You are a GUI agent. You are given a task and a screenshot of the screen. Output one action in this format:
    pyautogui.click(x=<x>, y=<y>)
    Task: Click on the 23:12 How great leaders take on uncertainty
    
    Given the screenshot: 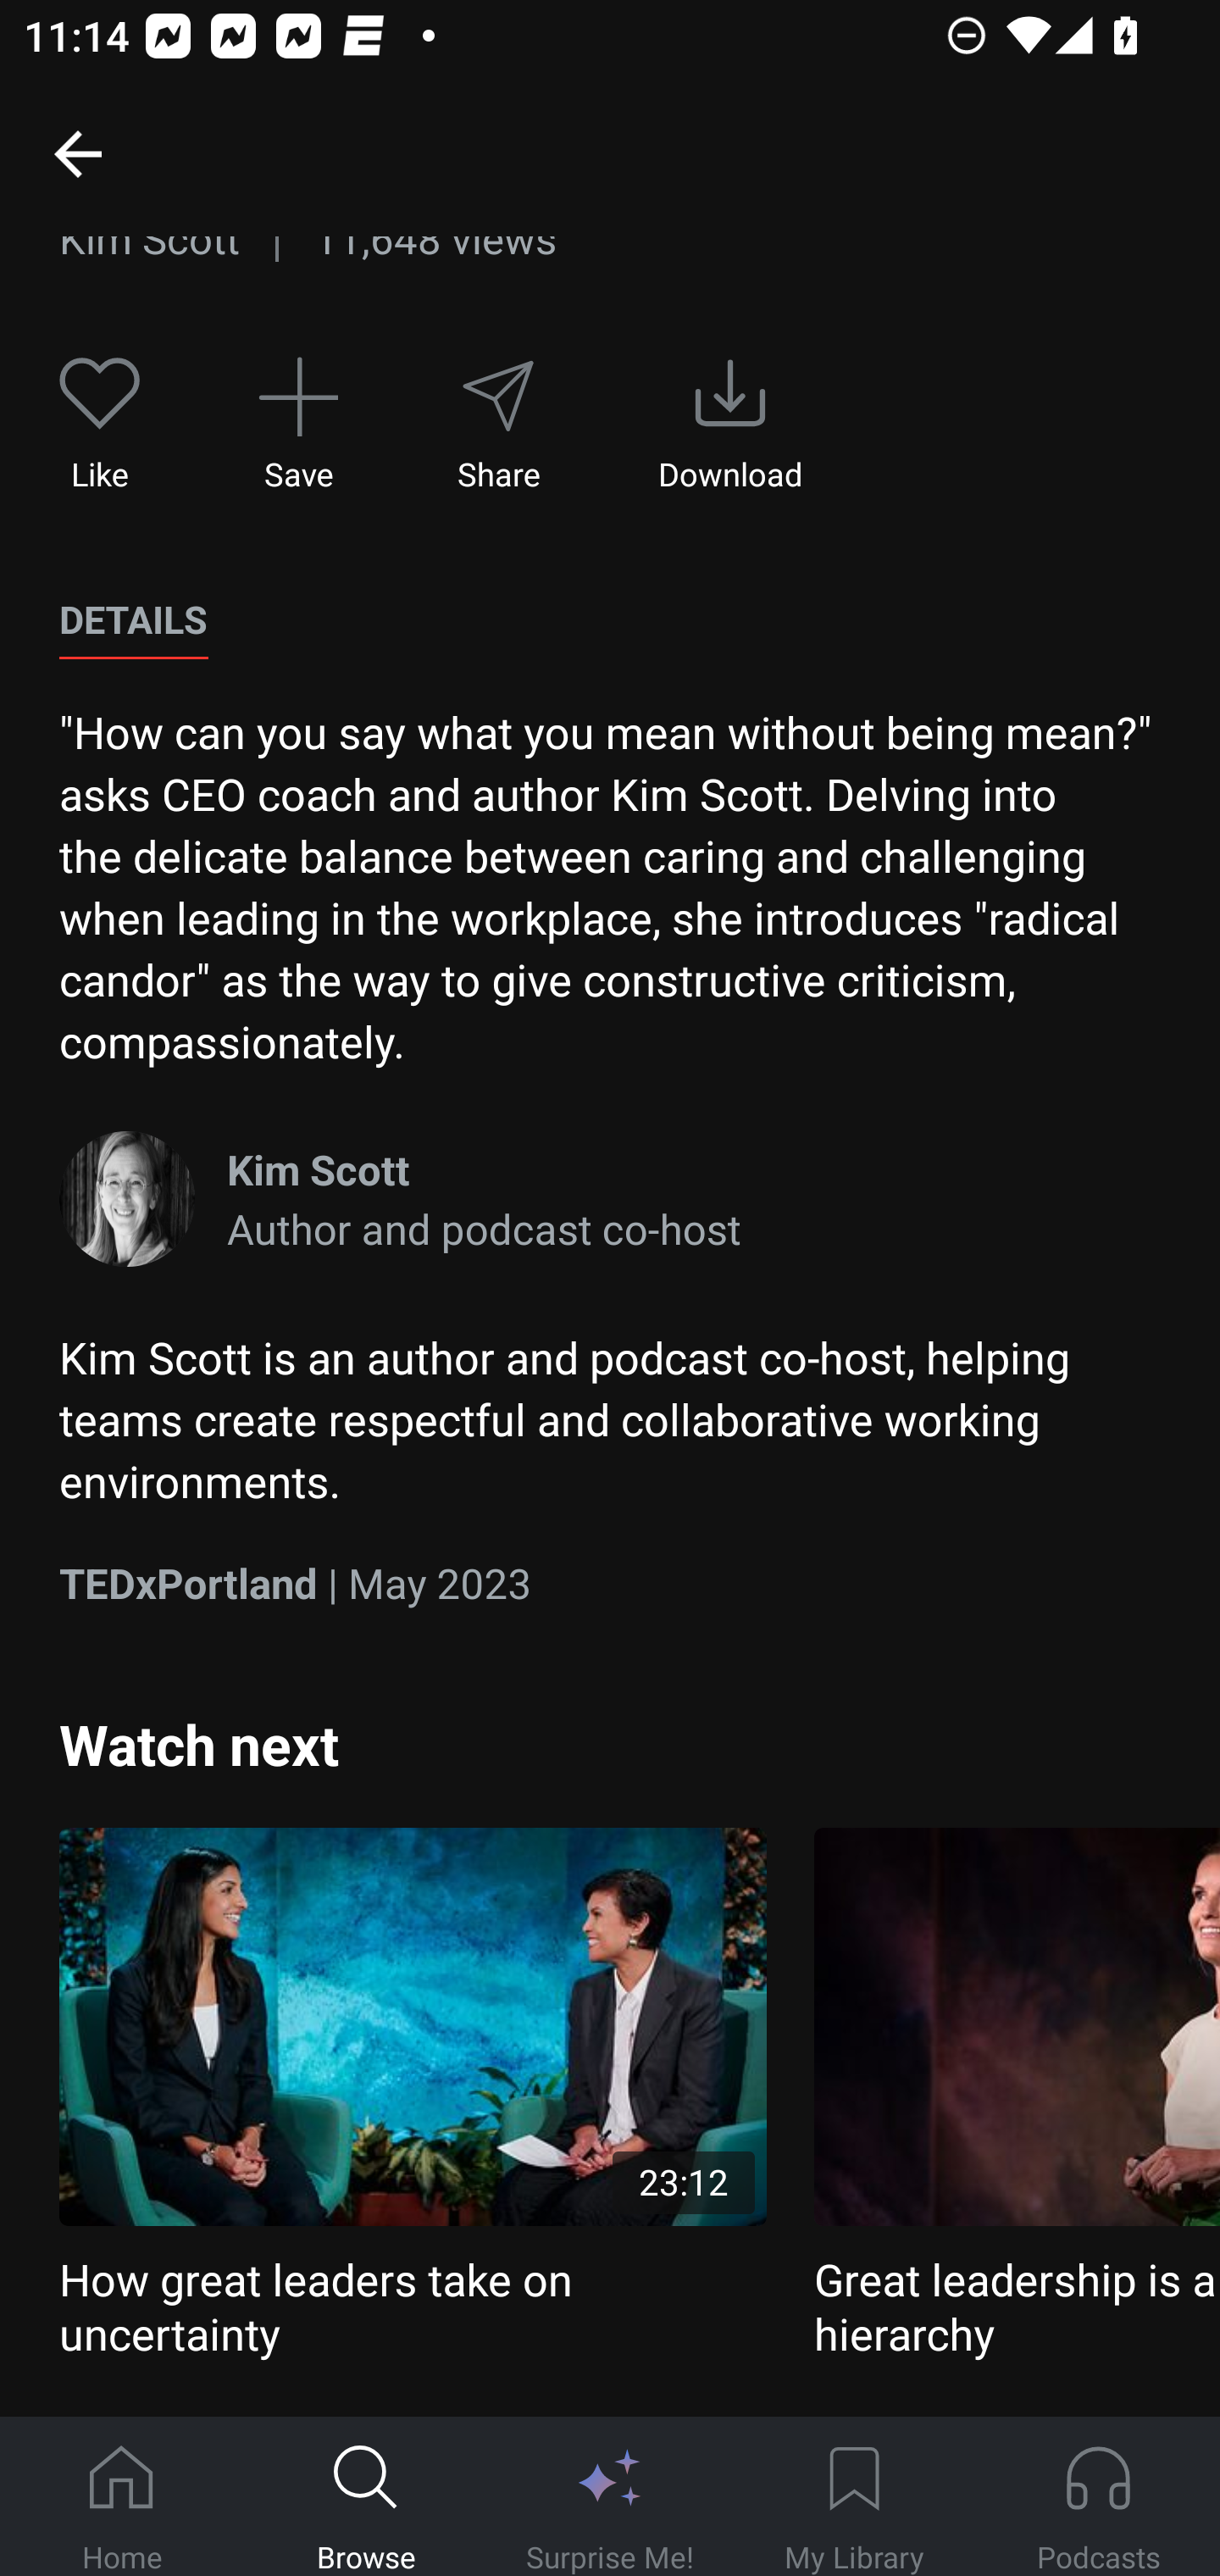 What is the action you would take?
    pyautogui.click(x=413, y=2095)
    